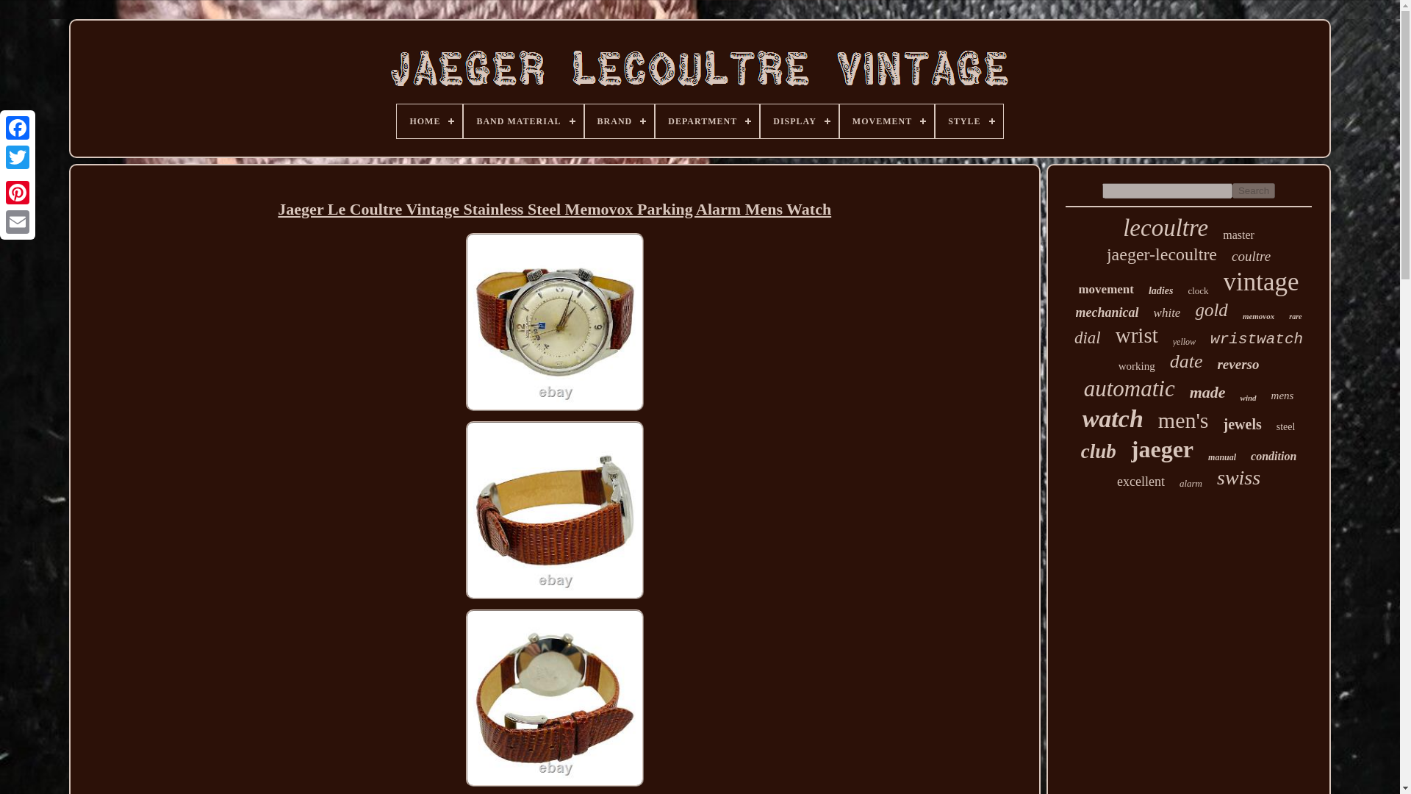 The height and width of the screenshot is (794, 1411). What do you see at coordinates (620, 121) in the screenshot?
I see `BRAND` at bounding box center [620, 121].